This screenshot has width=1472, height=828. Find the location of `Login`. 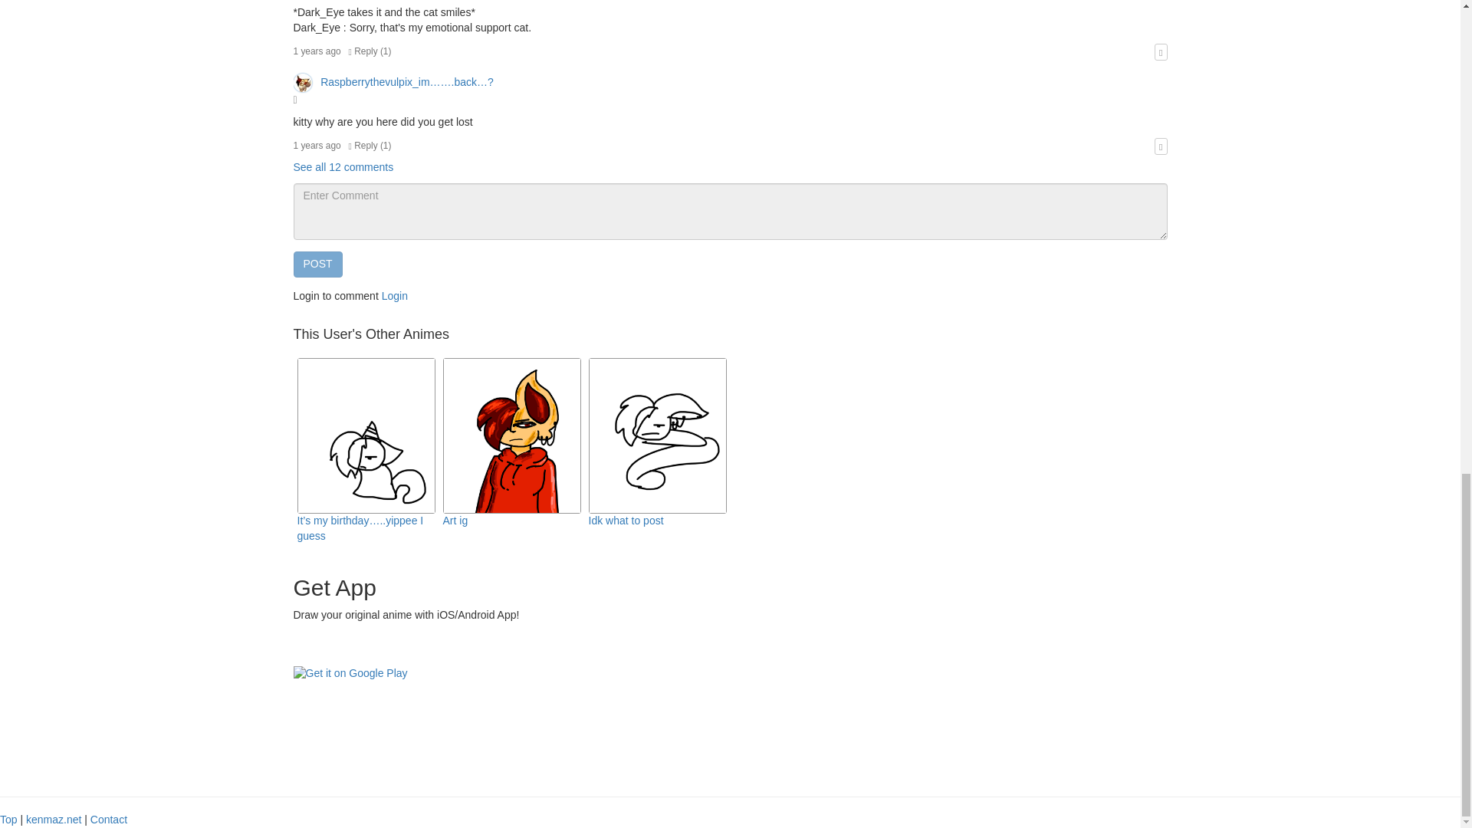

Login is located at coordinates (394, 296).